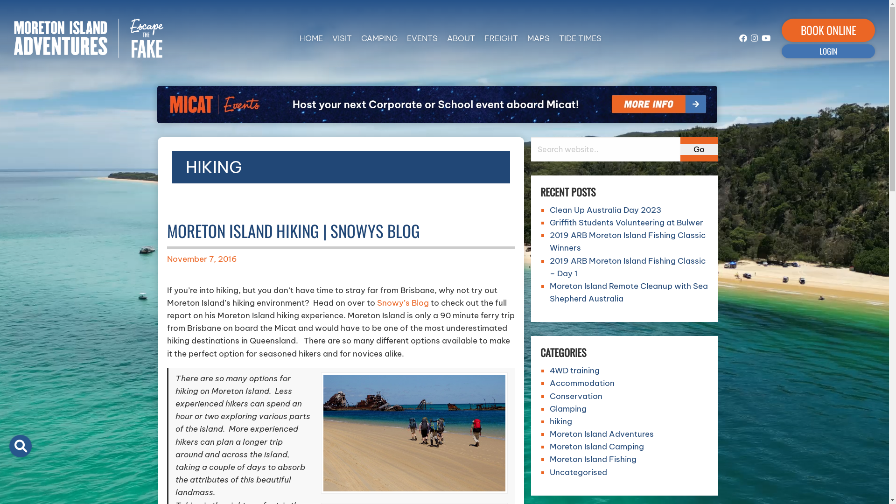  I want to click on Moreton Island Fishing, so click(593, 459).